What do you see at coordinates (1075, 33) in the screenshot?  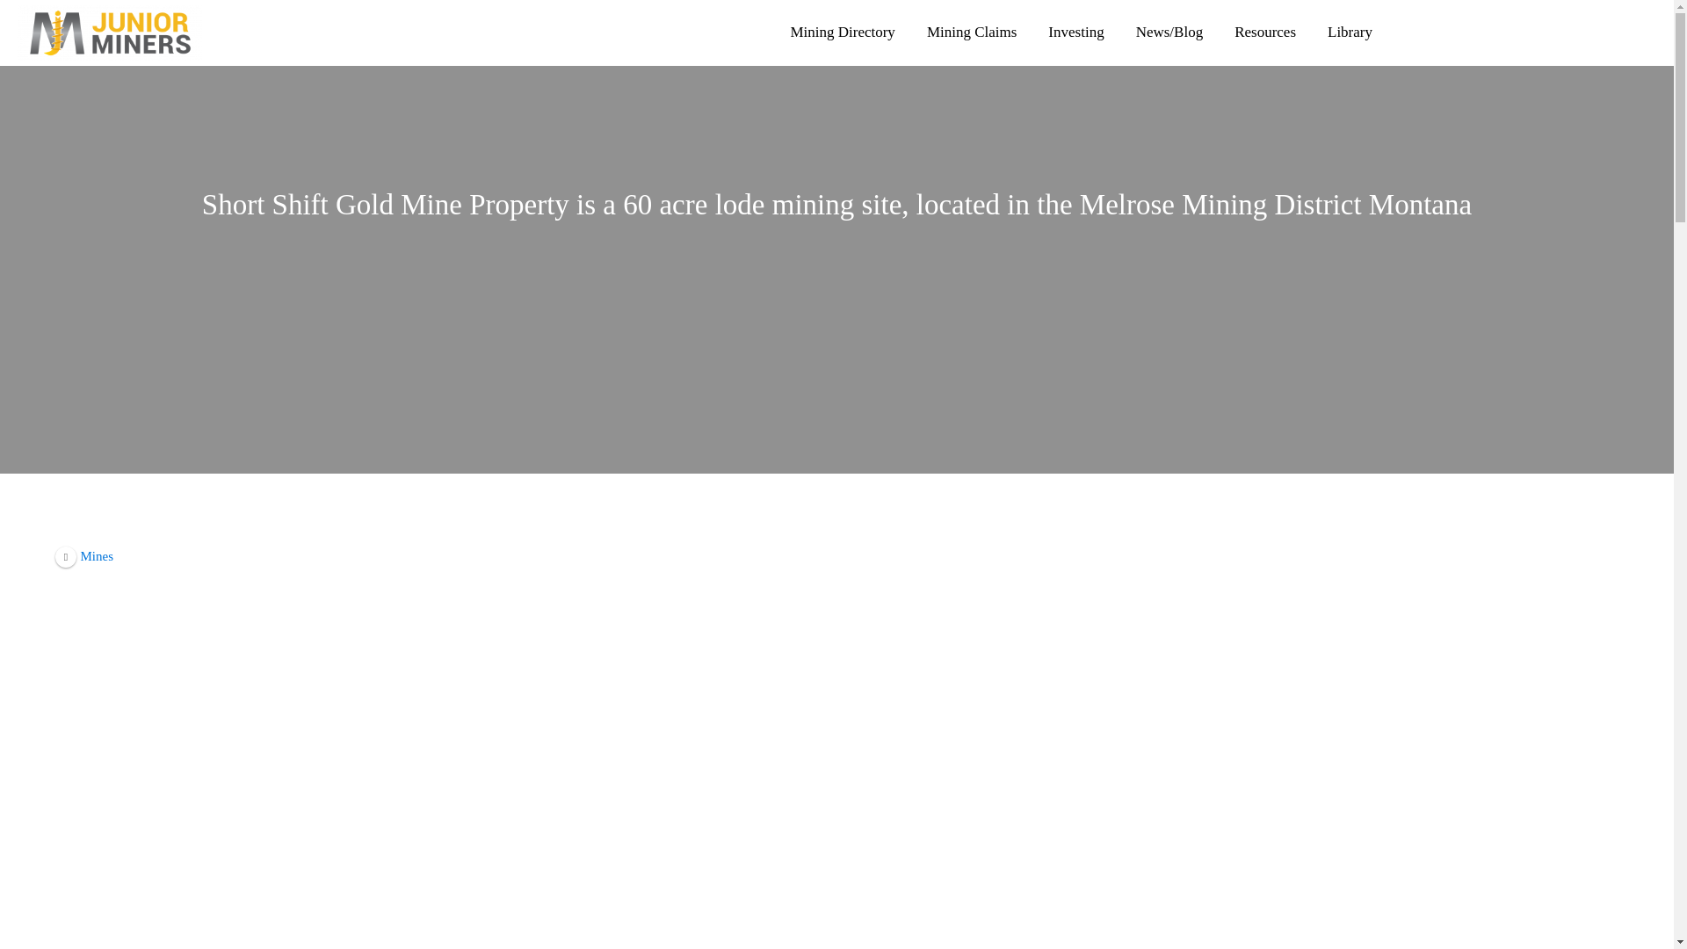 I see `Investing` at bounding box center [1075, 33].